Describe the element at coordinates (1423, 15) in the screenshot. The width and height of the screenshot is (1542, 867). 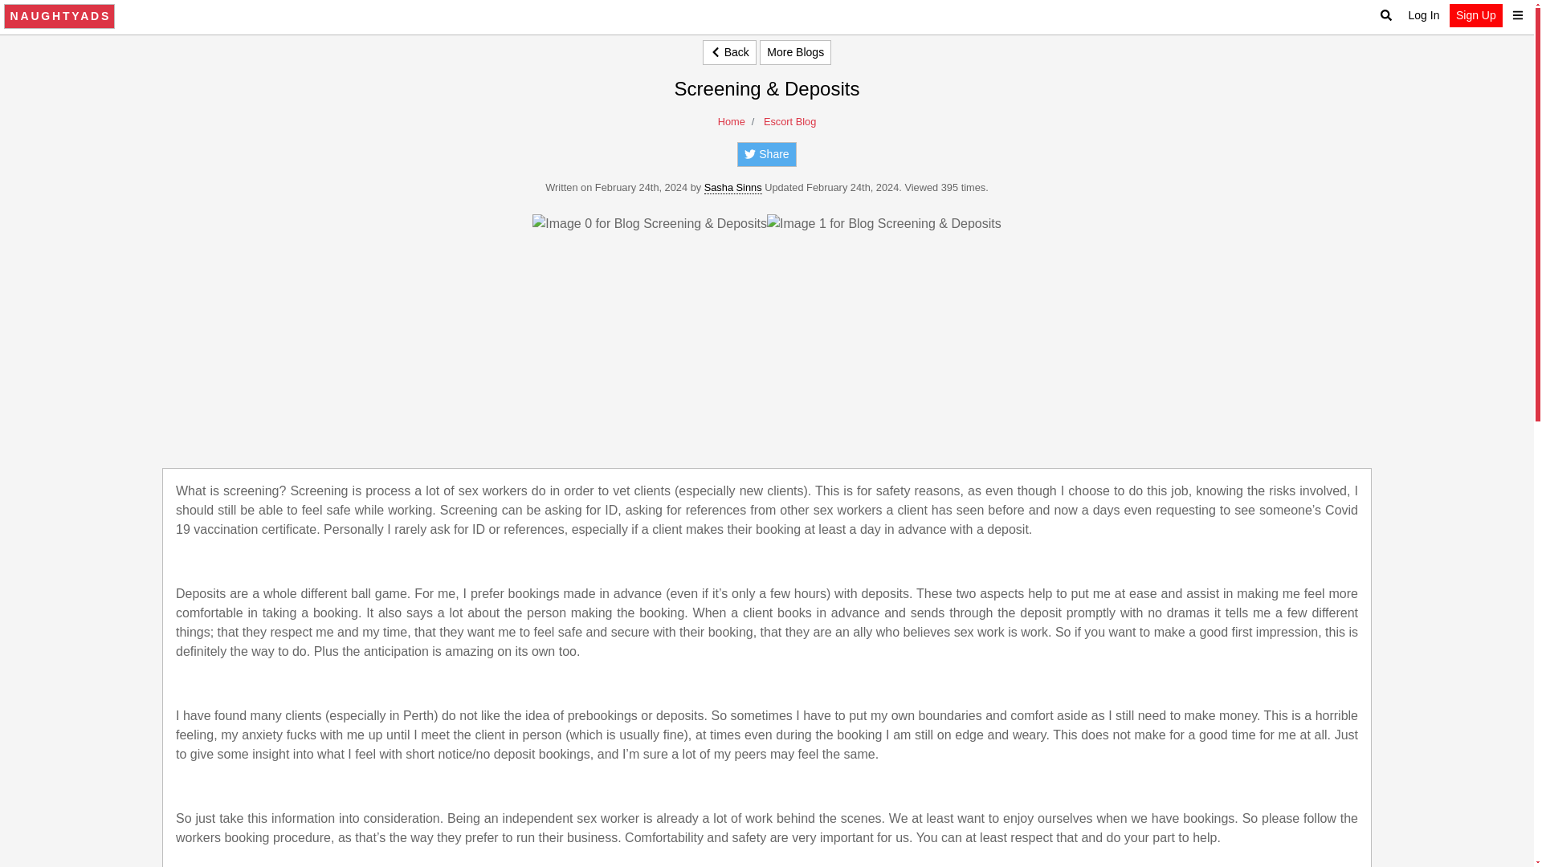
I see `Log In` at that location.